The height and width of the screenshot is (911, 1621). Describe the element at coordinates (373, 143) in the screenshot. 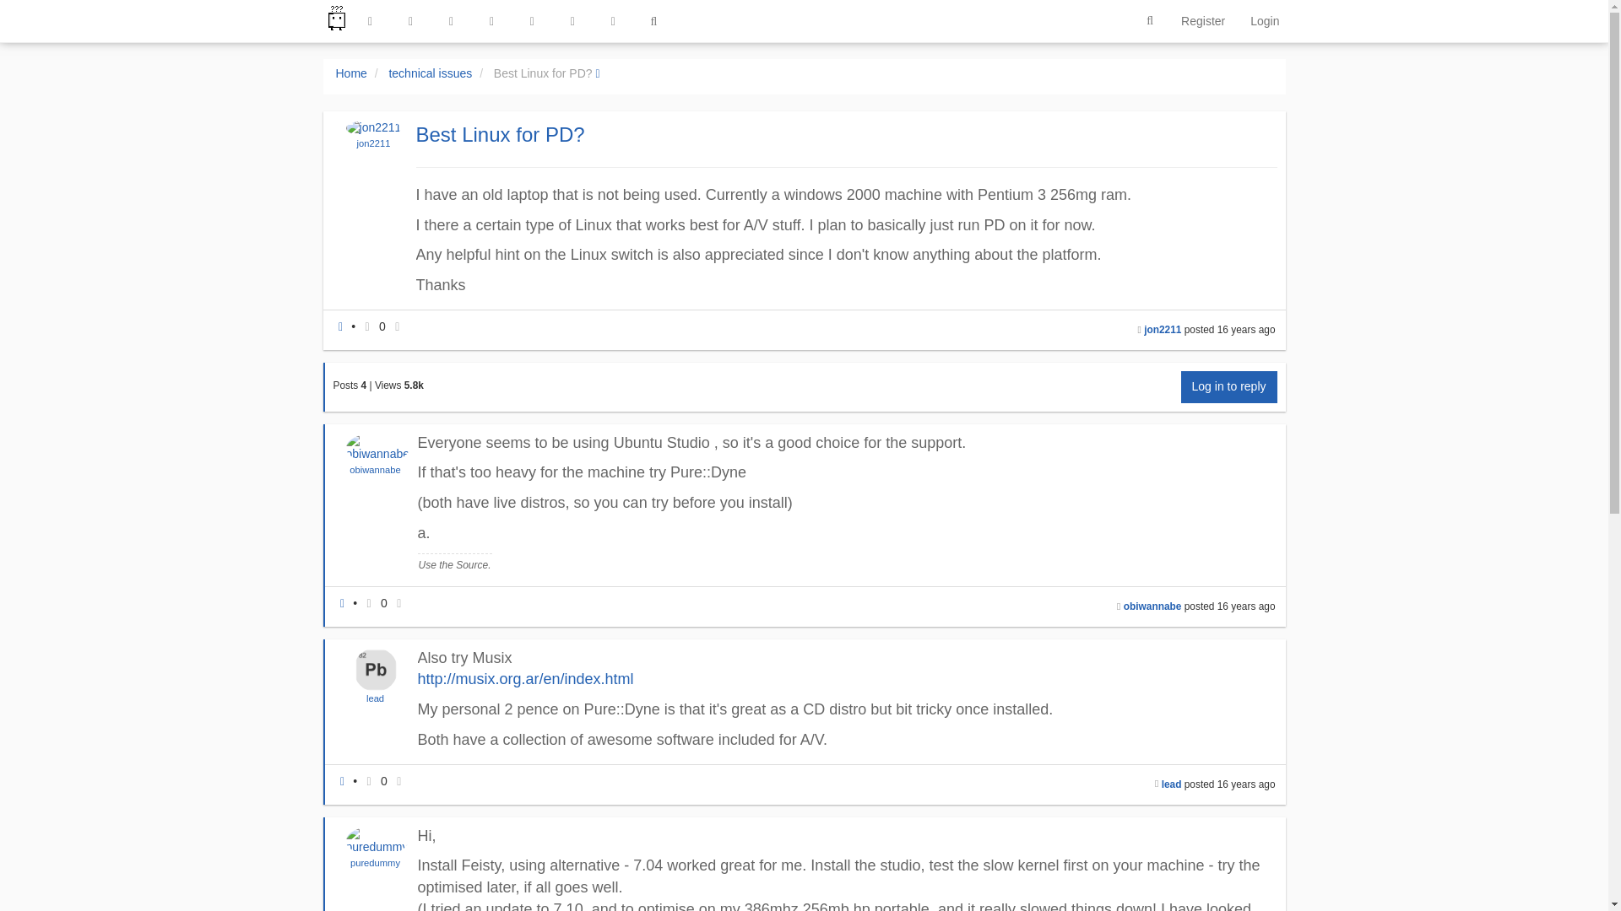

I see `jon2211` at that location.